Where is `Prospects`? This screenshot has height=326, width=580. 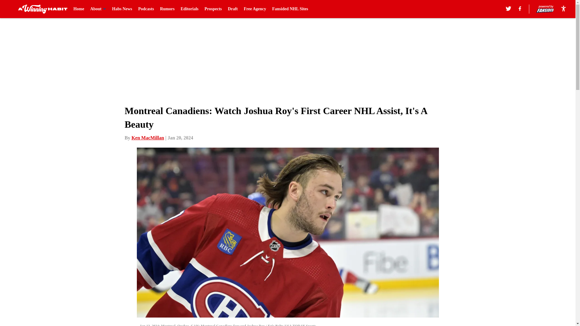 Prospects is located at coordinates (213, 9).